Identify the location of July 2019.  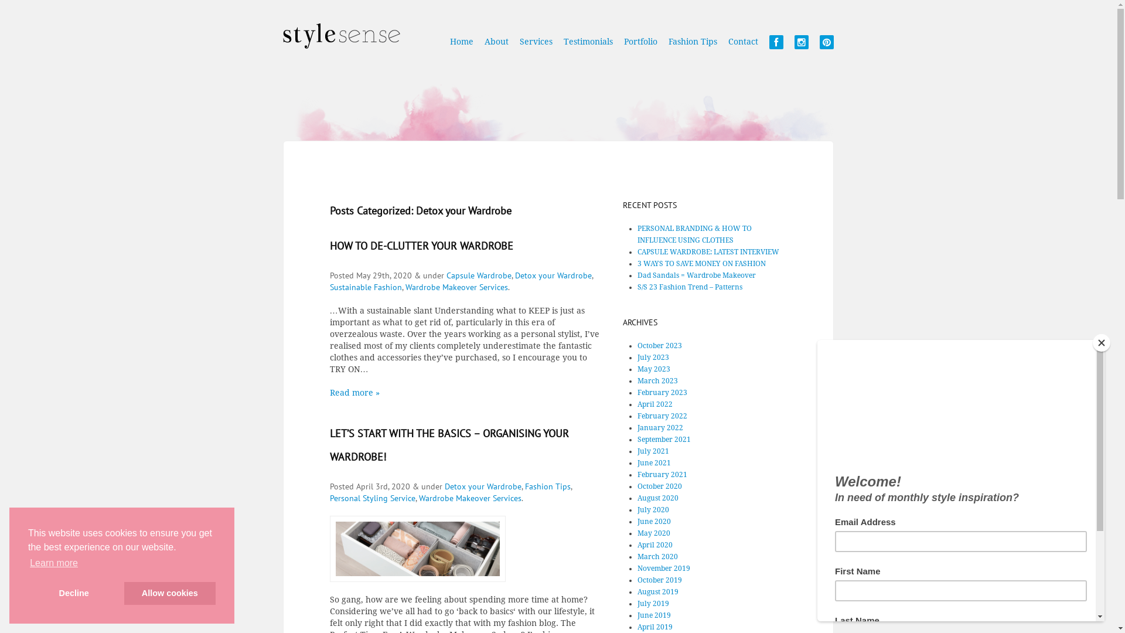
(653, 604).